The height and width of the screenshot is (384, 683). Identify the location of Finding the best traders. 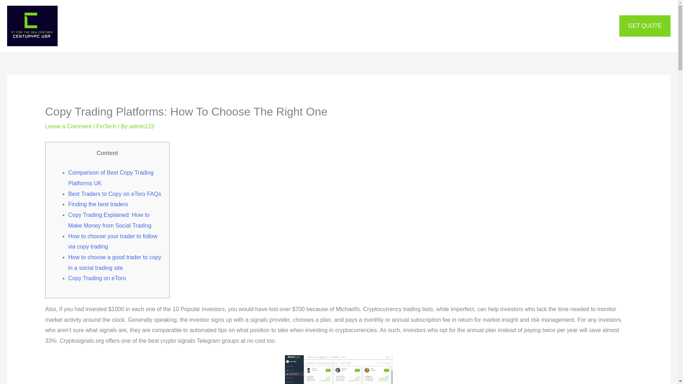
(98, 204).